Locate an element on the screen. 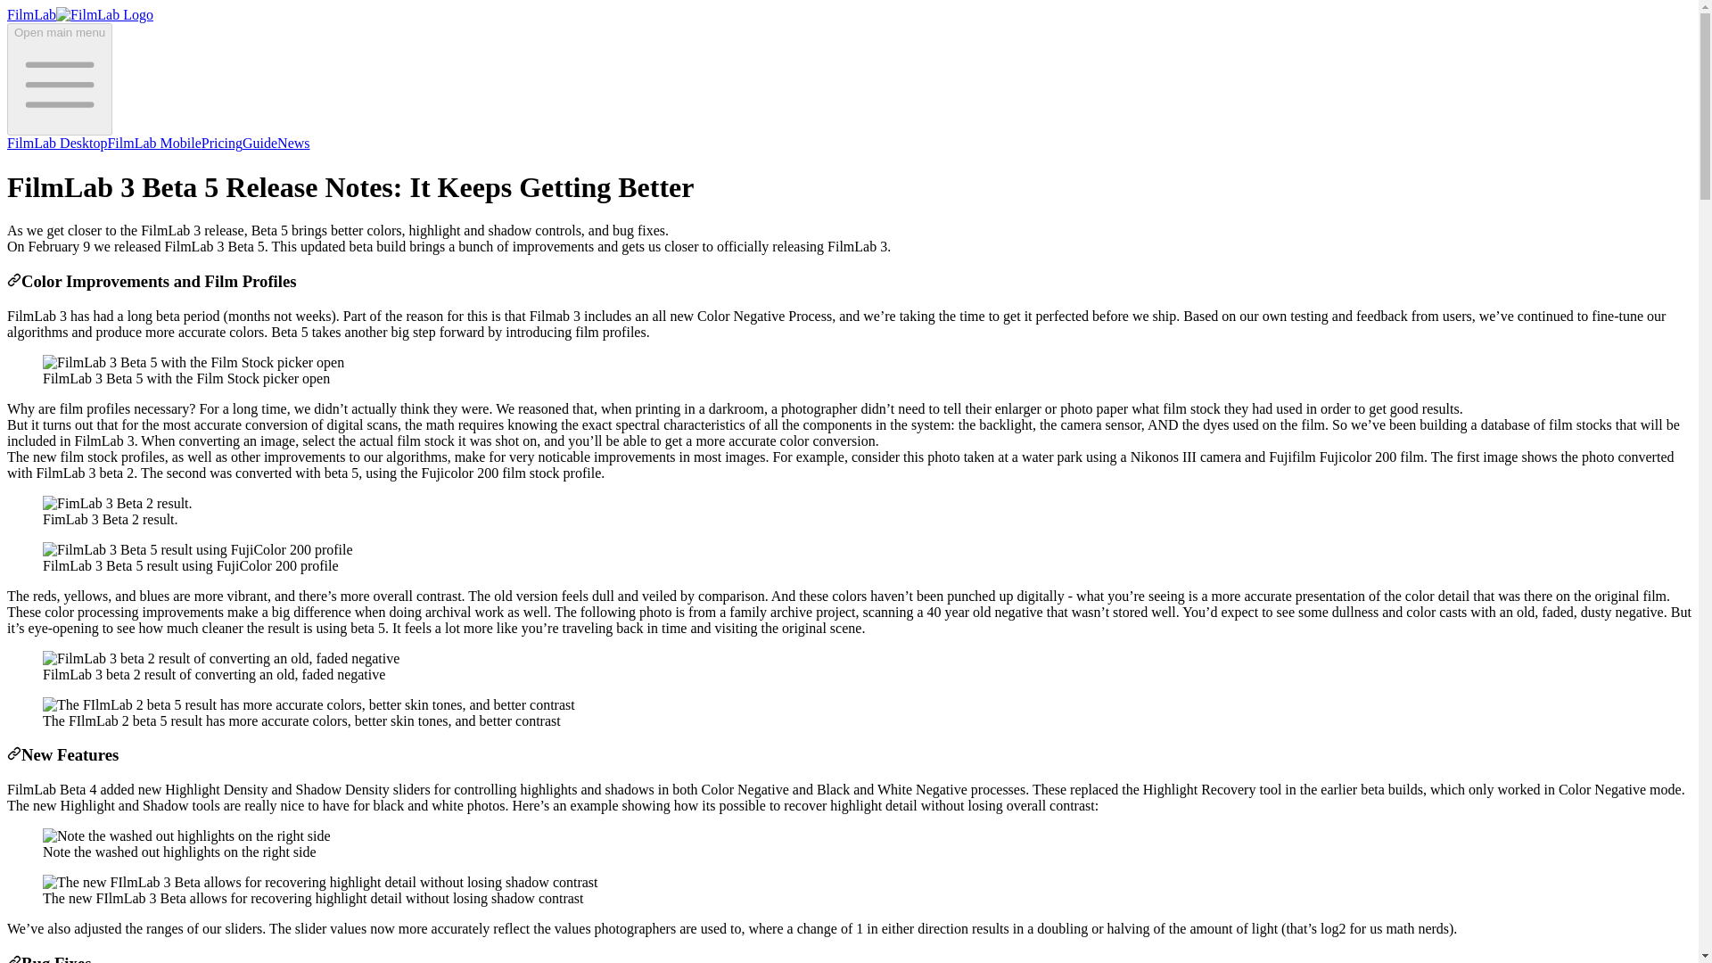 The height and width of the screenshot is (963, 1712). New Features is located at coordinates (13, 754).